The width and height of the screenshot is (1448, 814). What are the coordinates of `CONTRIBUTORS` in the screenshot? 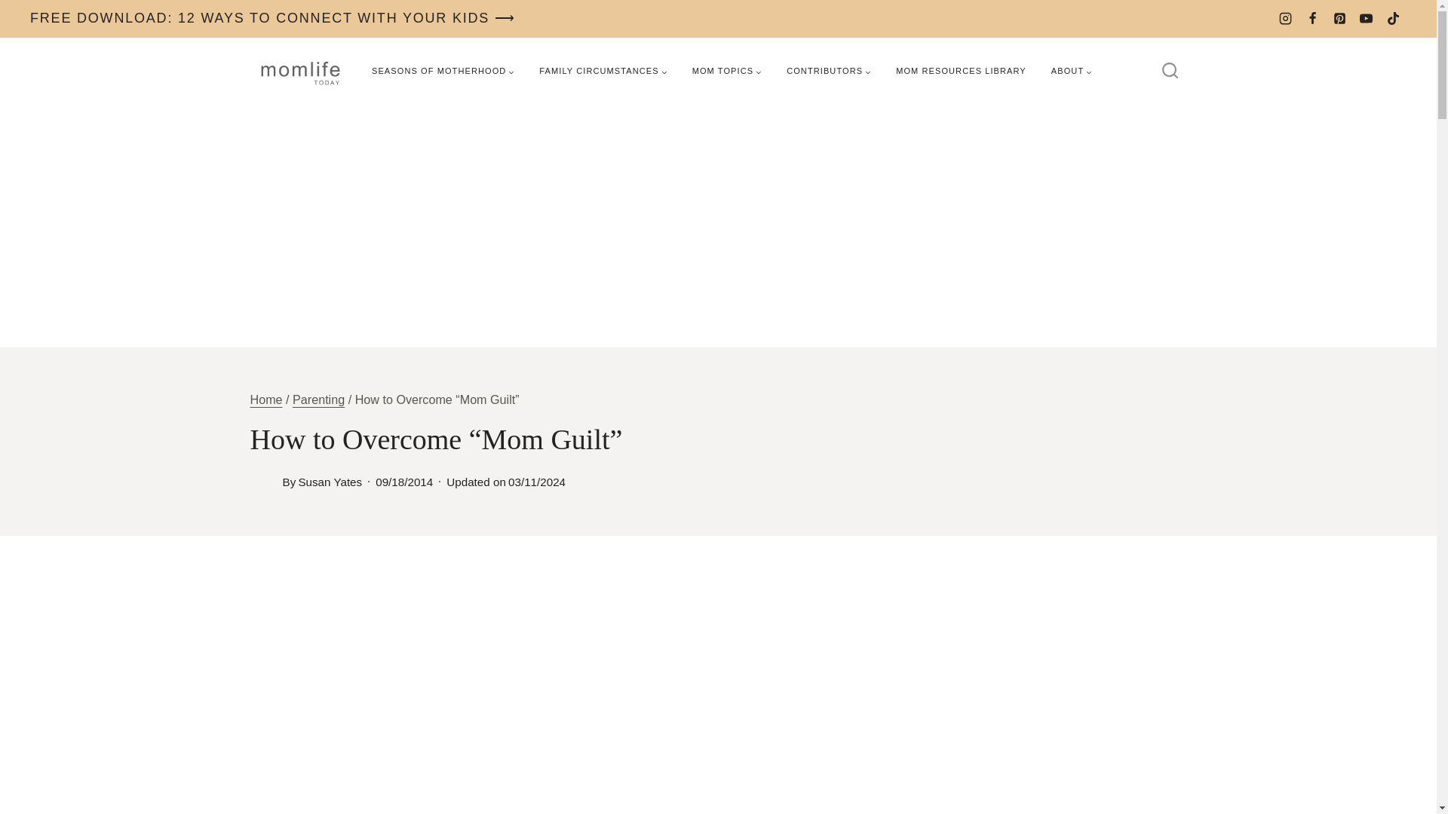 It's located at (829, 71).